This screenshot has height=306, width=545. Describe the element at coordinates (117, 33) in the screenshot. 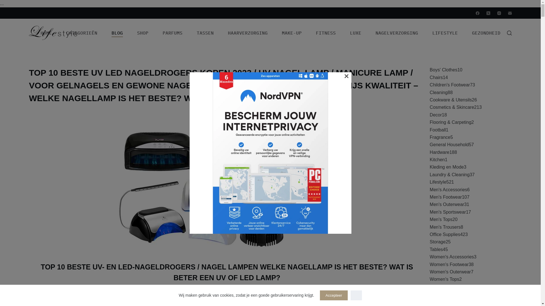

I see `BLOG` at that location.